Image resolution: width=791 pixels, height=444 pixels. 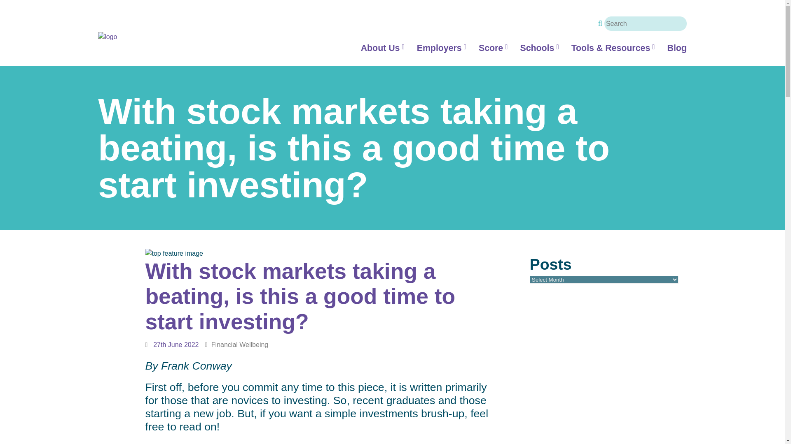 I want to click on Score, so click(x=493, y=48).